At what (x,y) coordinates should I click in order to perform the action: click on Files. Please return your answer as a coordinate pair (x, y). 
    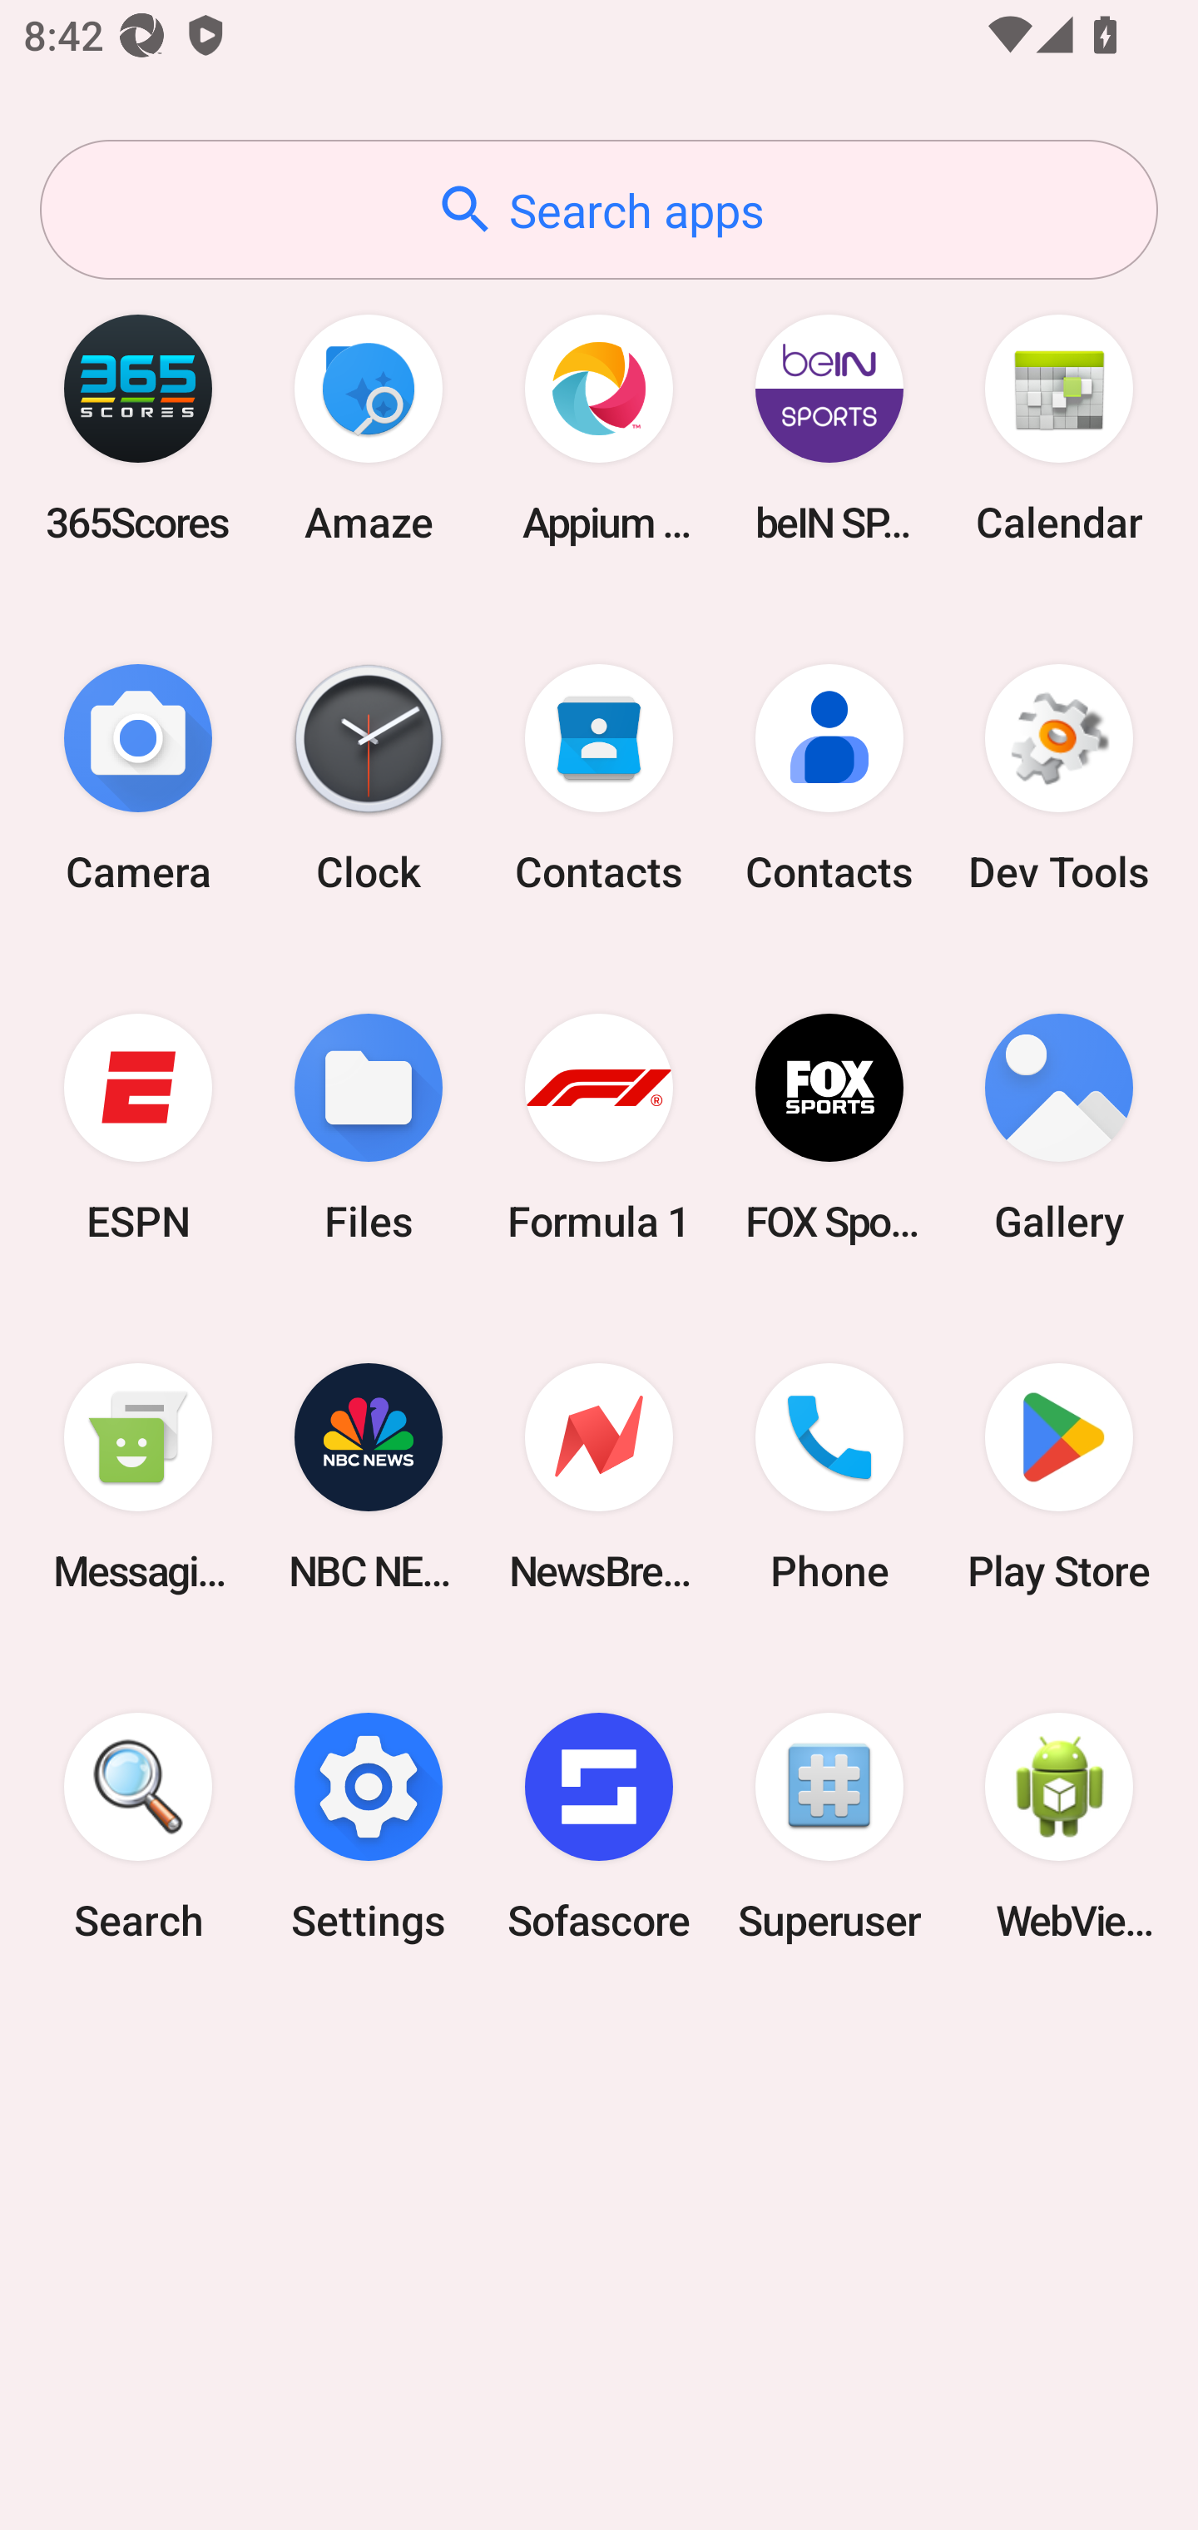
    Looking at the image, I should click on (369, 1129).